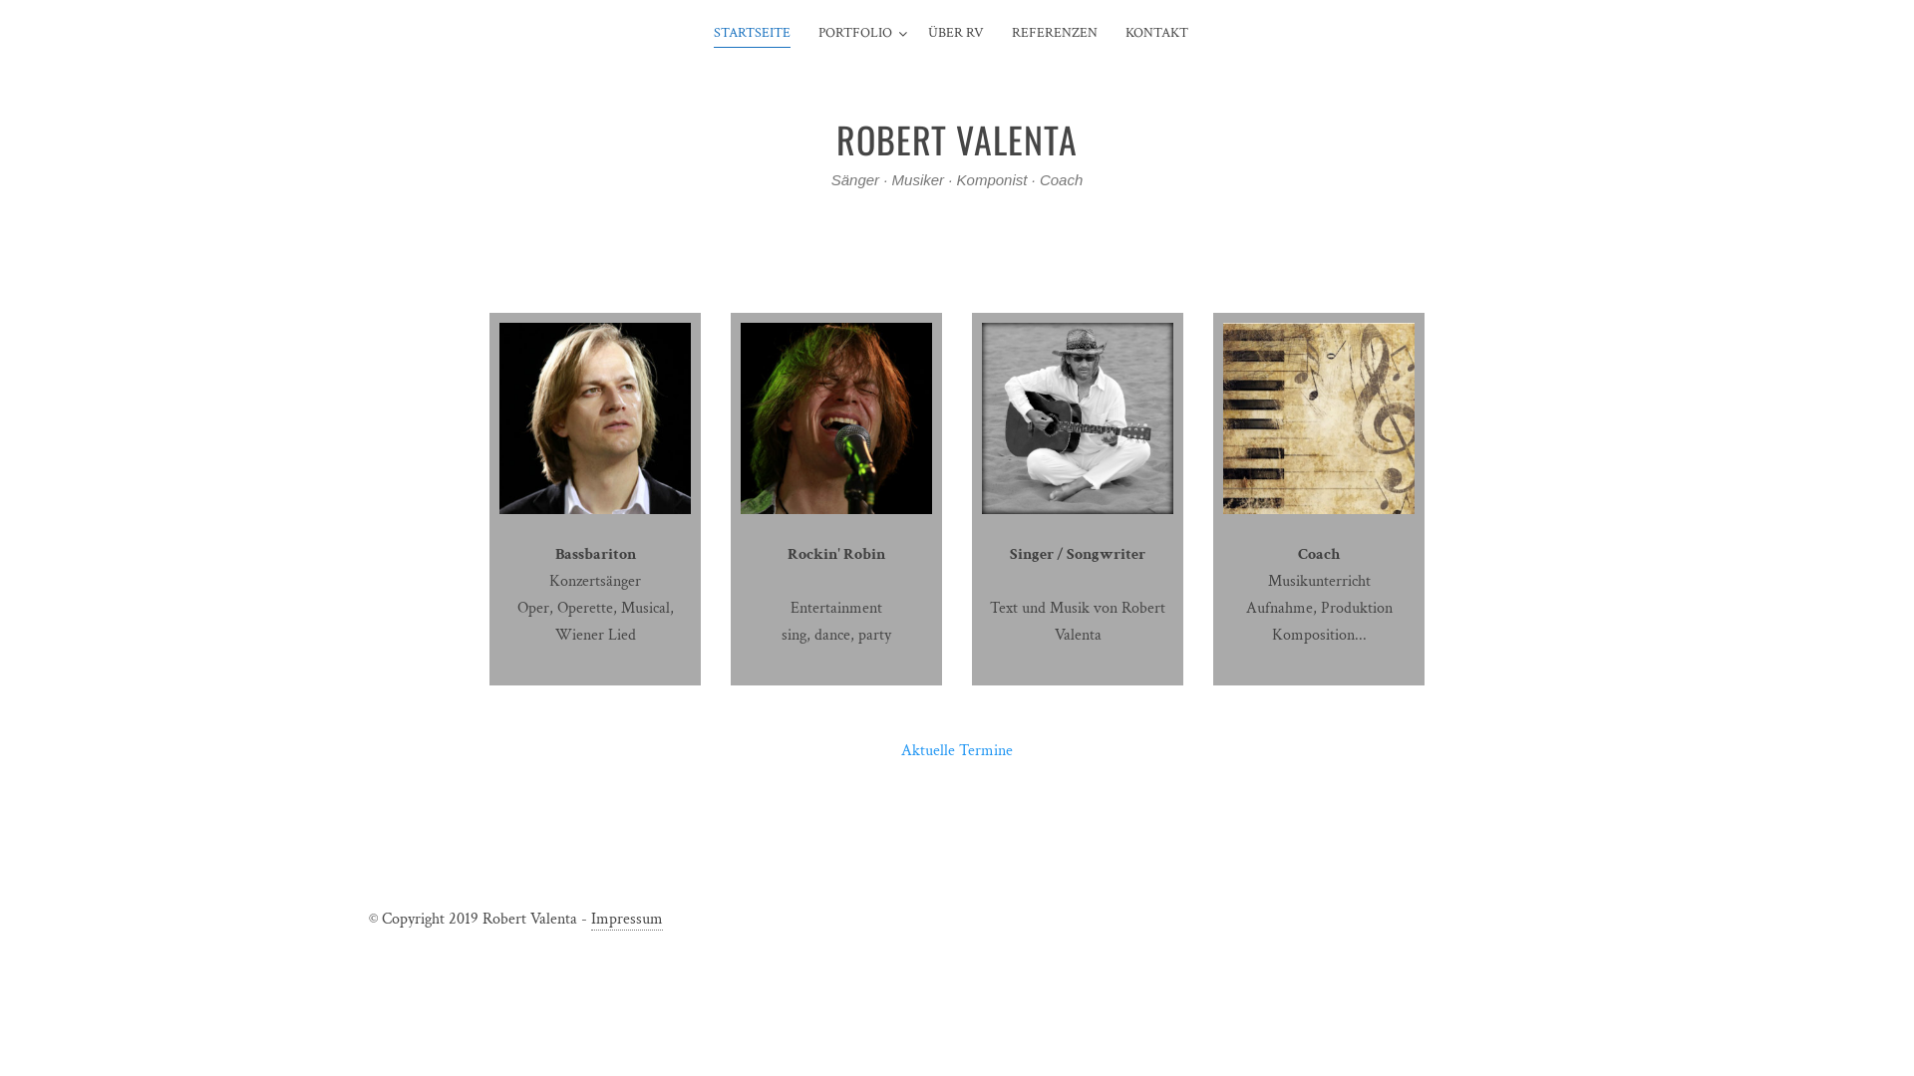 This screenshot has height=1076, width=1914. Describe the element at coordinates (627, 920) in the screenshot. I see `Impressum` at that location.